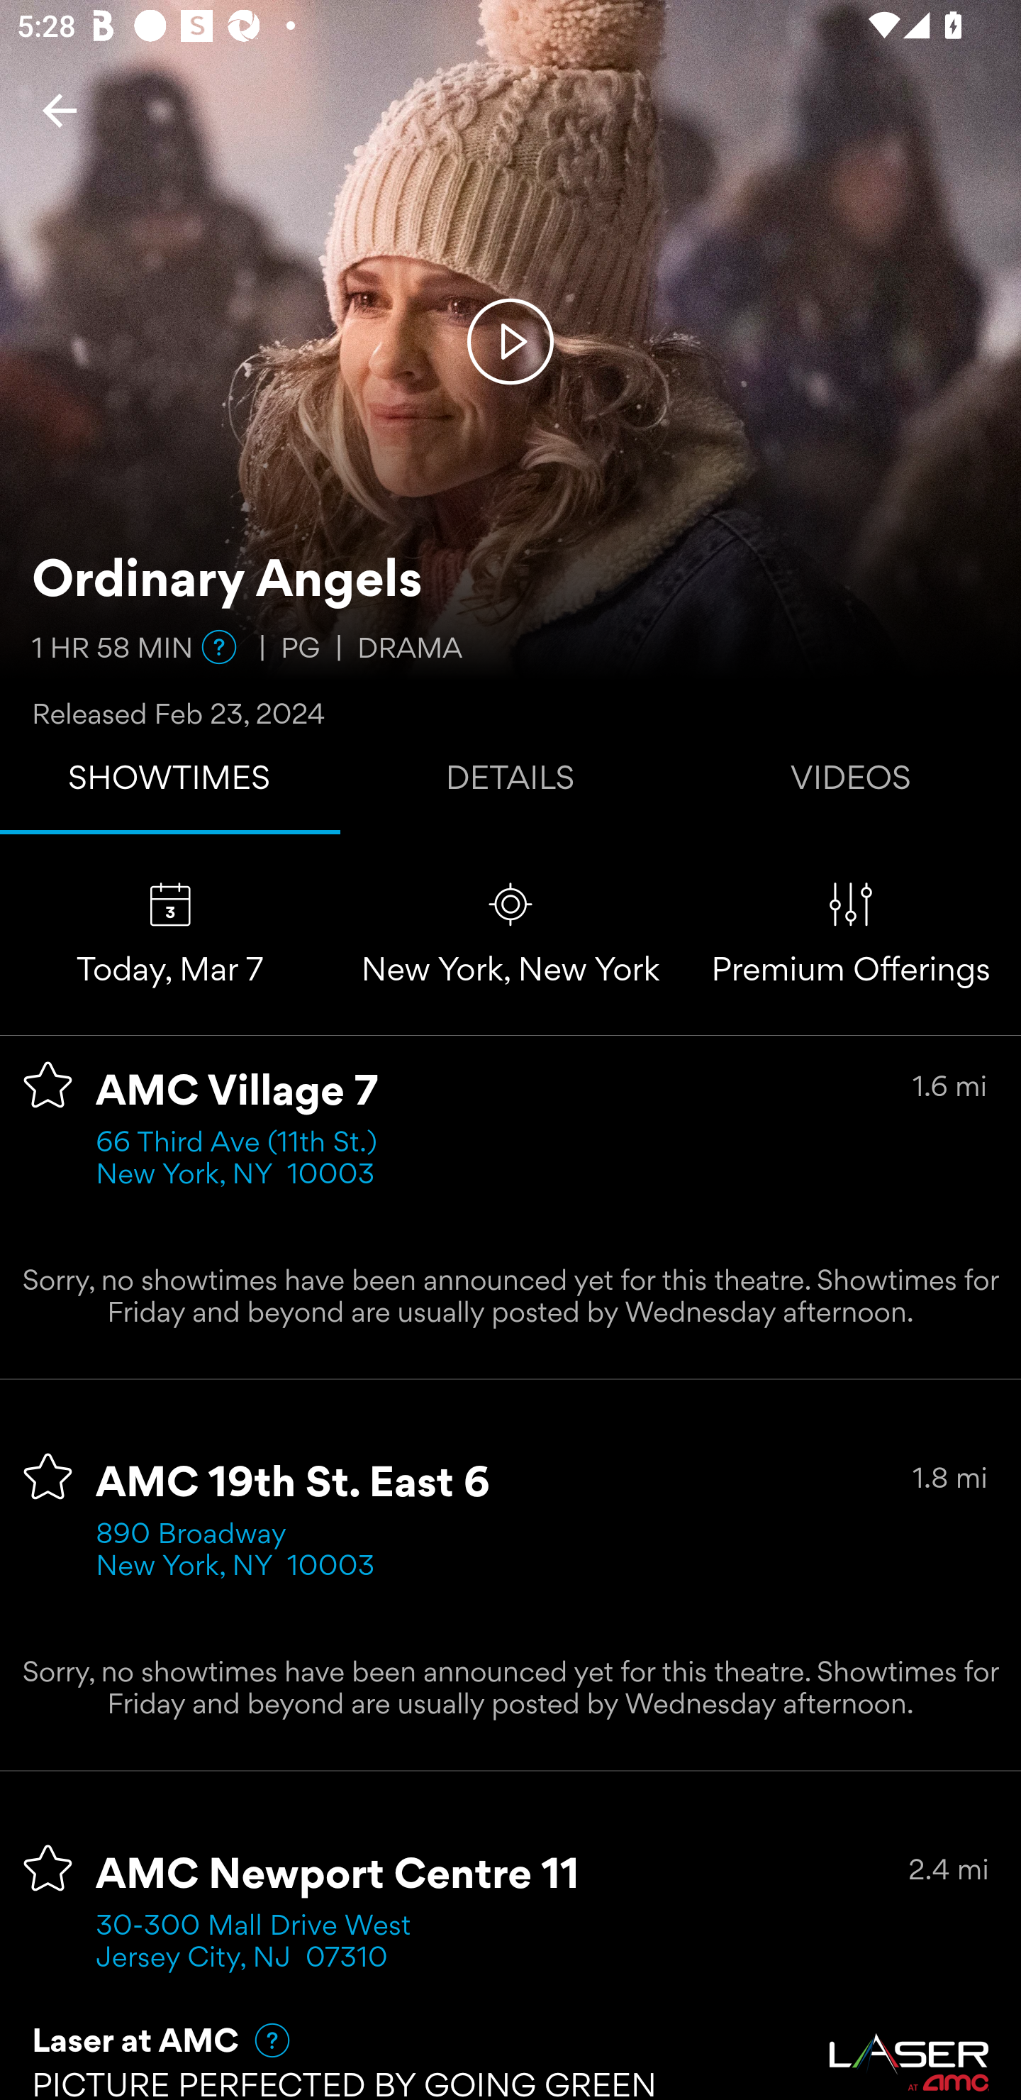 The image size is (1021, 2100). What do you see at coordinates (219, 647) in the screenshot?
I see `Help` at bounding box center [219, 647].